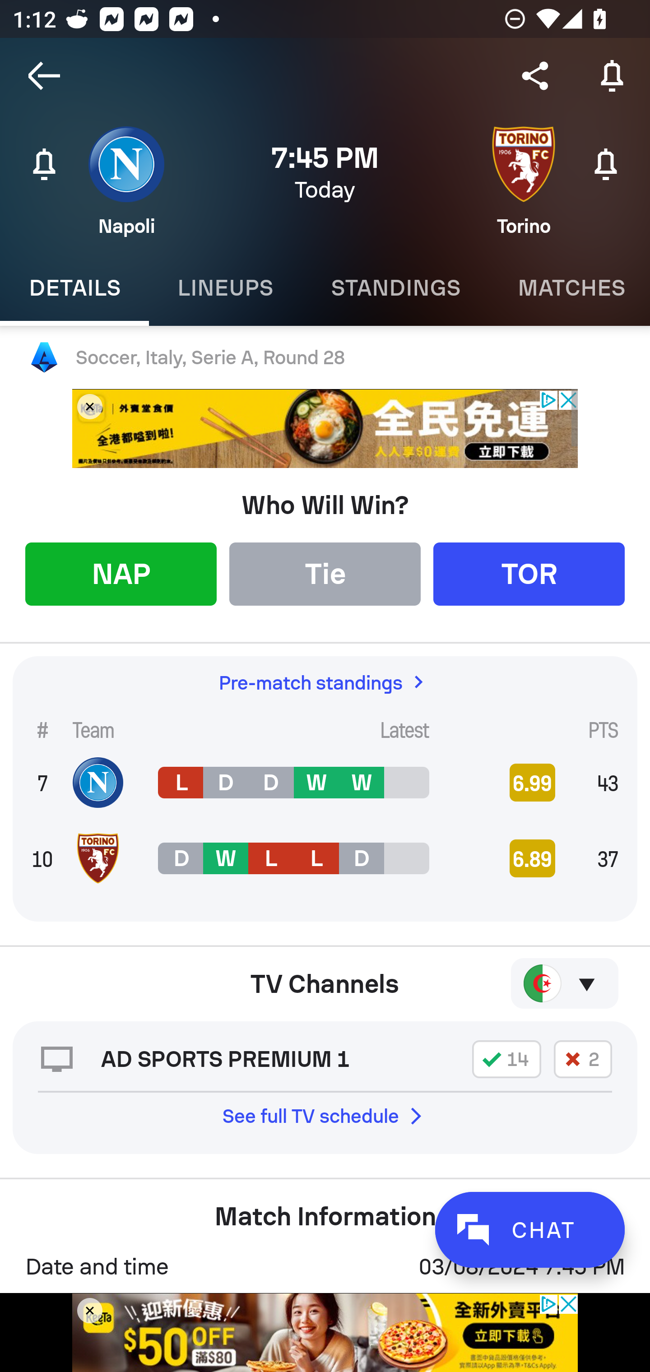 This screenshot has width=650, height=1372. I want to click on CHAT, so click(529, 1229).